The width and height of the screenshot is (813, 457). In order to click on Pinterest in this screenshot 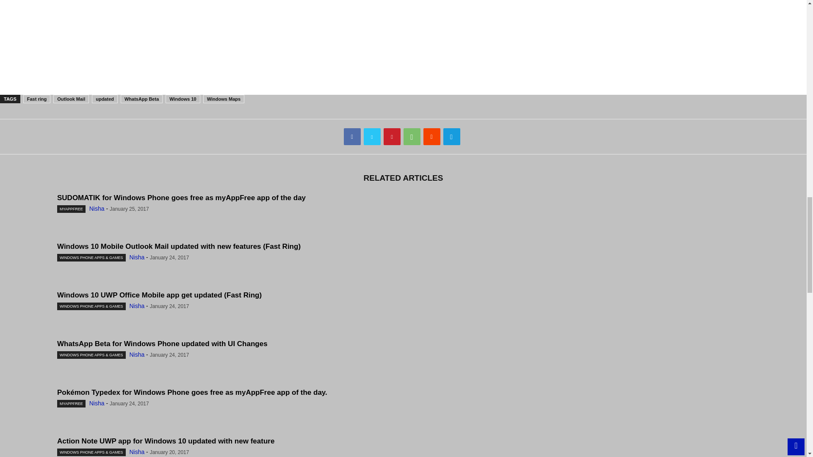, I will do `click(392, 137)`.